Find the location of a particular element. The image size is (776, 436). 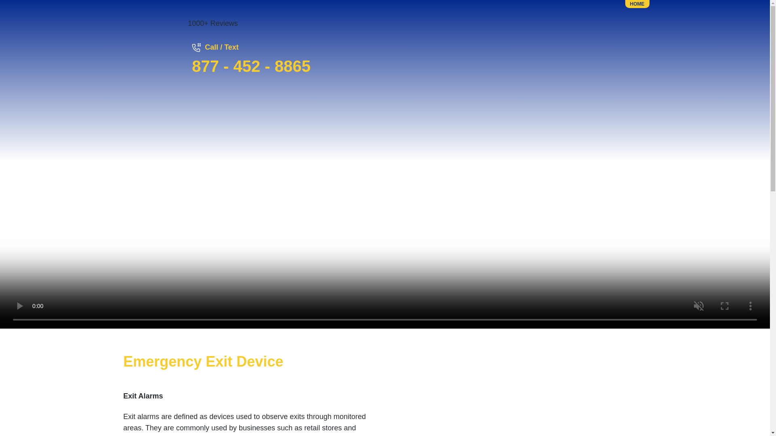

Access Control is located at coordinates (583, 124).